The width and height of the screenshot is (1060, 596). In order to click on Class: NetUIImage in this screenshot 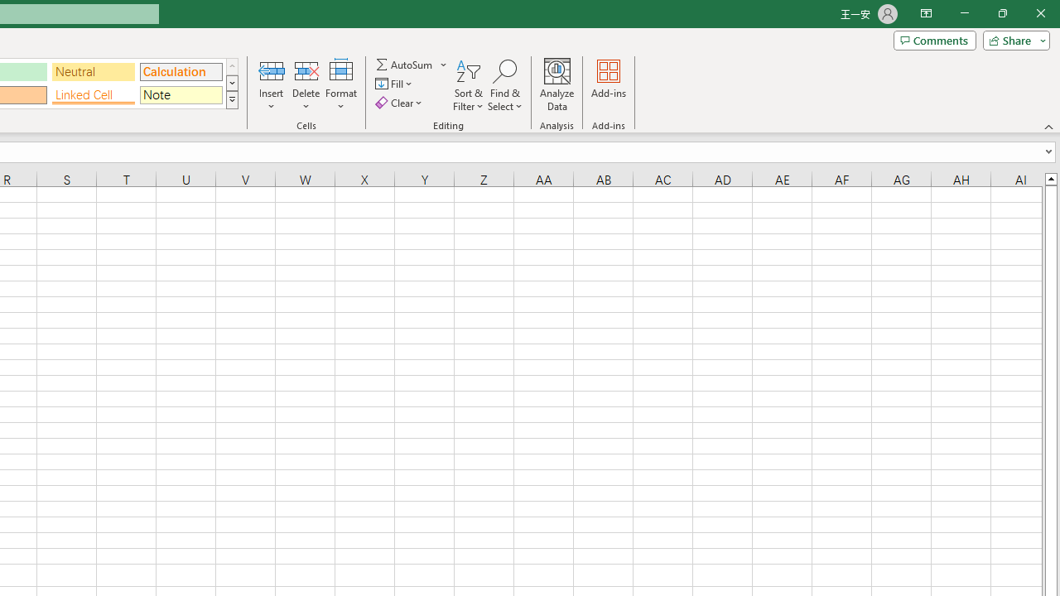, I will do `click(232, 99)`.